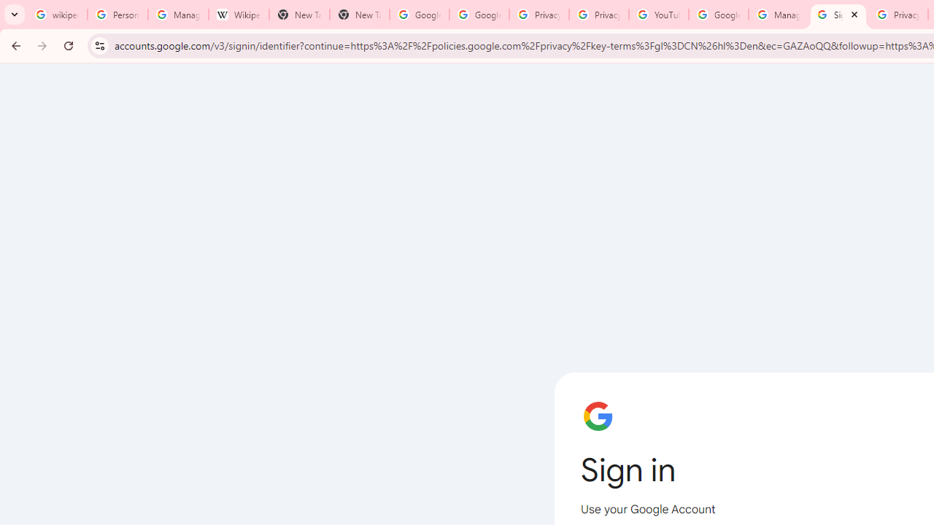  Describe the element at coordinates (238, 15) in the screenshot. I see `Wikipedia:Edit requests - Wikipedia` at that location.